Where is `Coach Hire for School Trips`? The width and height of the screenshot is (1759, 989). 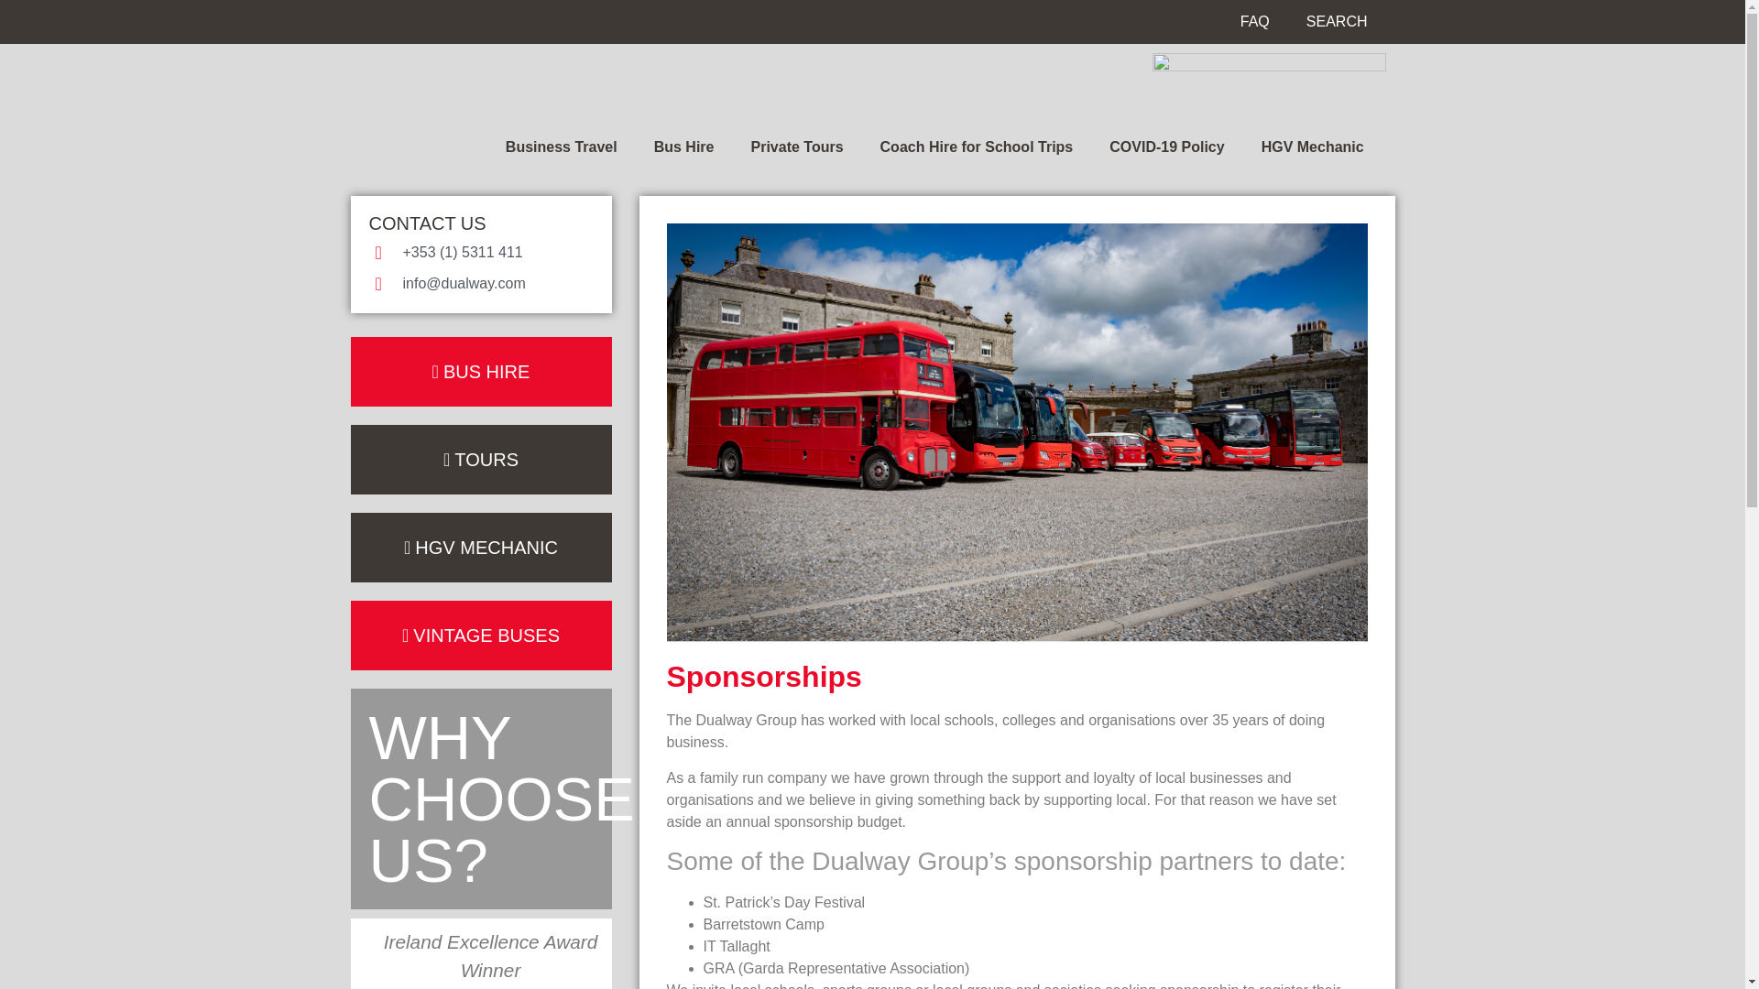 Coach Hire for School Trips is located at coordinates (977, 147).